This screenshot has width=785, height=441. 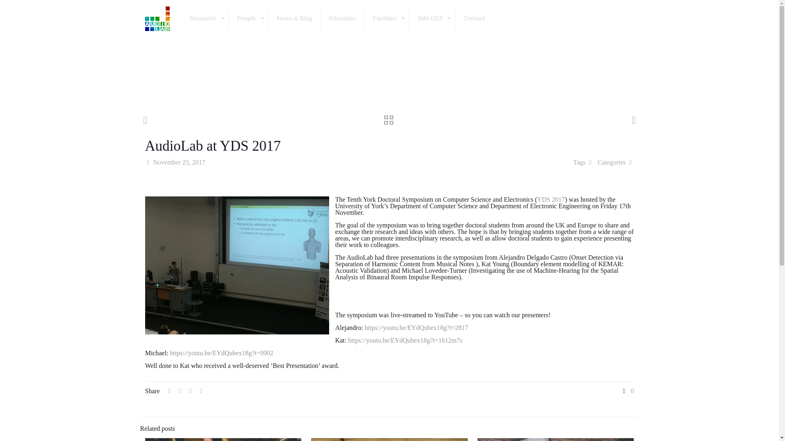 I want to click on Research, so click(x=204, y=18).